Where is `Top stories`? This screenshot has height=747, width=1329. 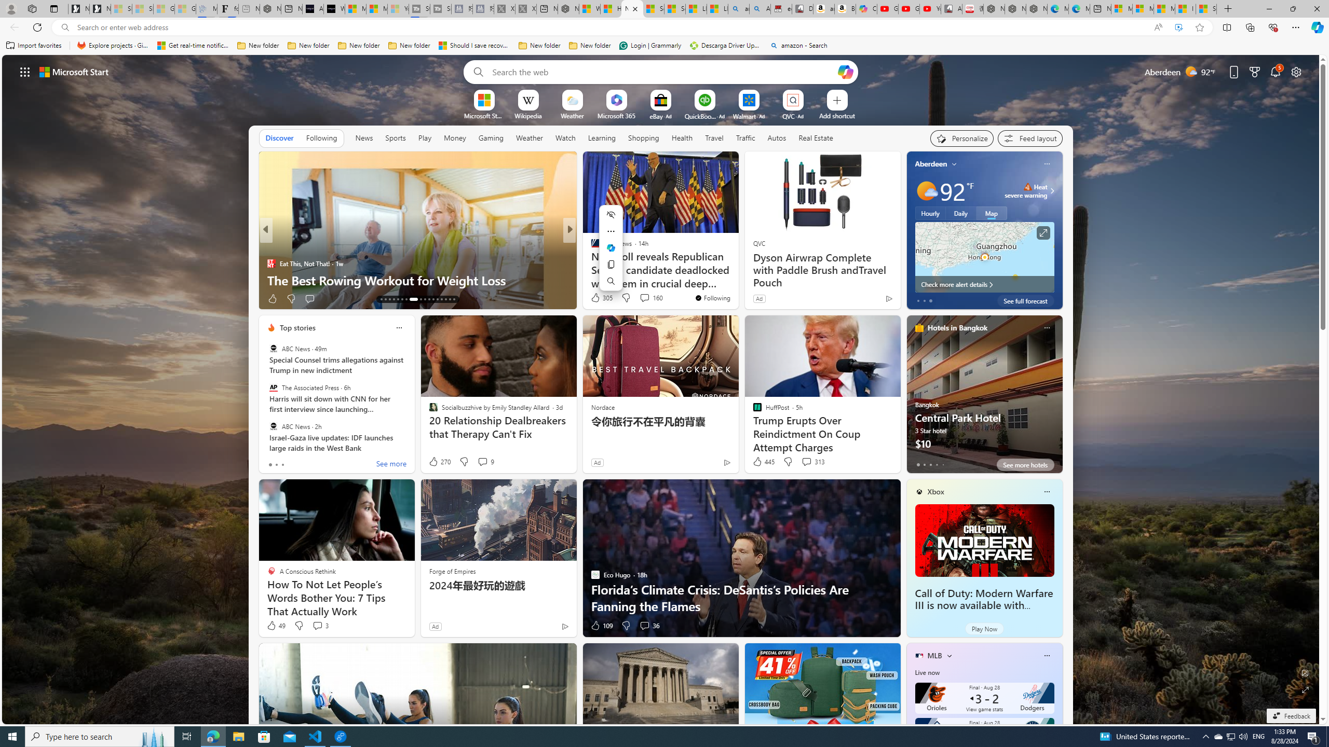
Top stories is located at coordinates (297, 328).